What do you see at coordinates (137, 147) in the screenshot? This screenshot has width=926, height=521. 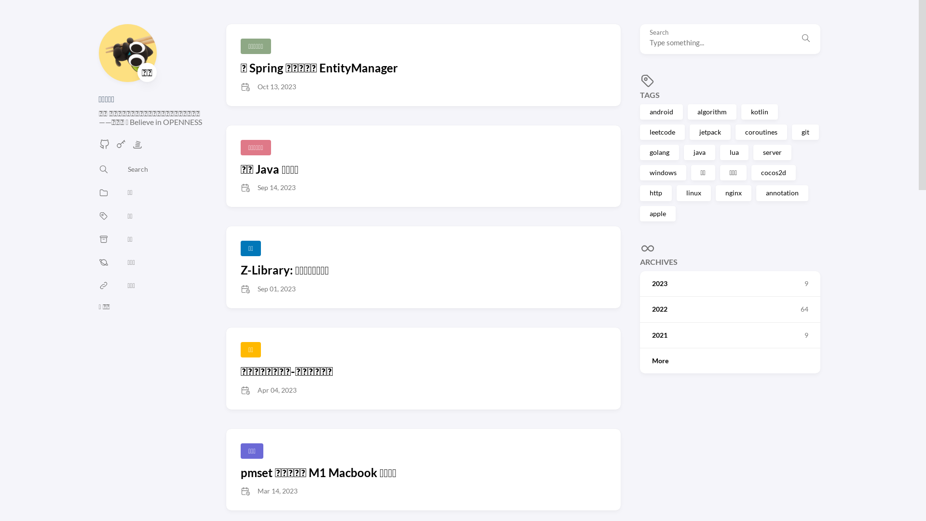 I see `StackOverflow` at bounding box center [137, 147].